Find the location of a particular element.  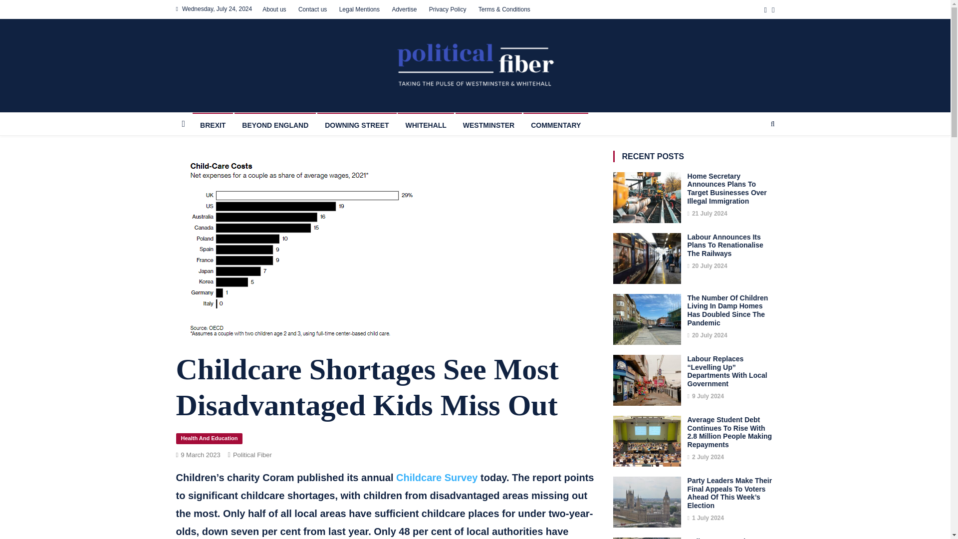

Childcare Survey is located at coordinates (437, 477).